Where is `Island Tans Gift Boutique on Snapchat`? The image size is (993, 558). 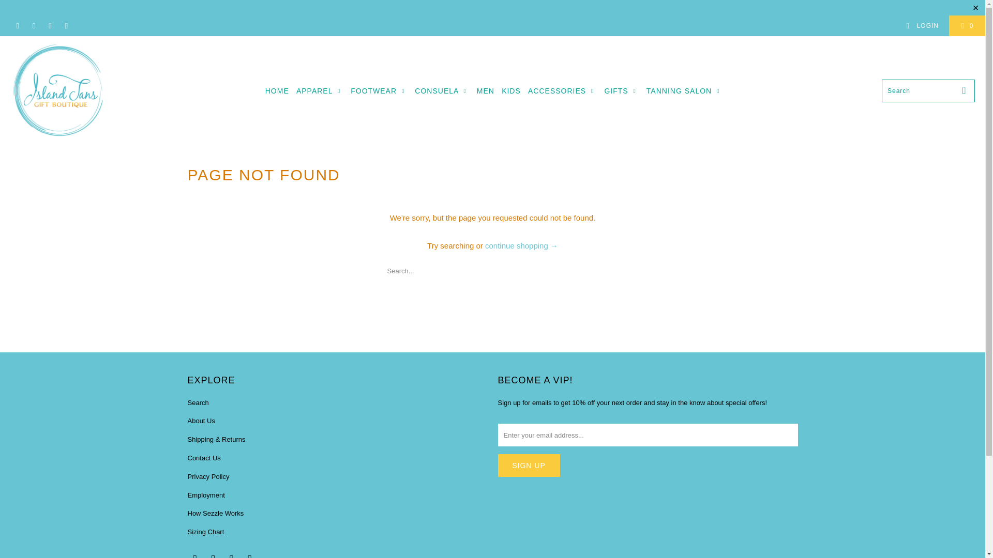
Island Tans Gift Boutique on Snapchat is located at coordinates (249, 556).